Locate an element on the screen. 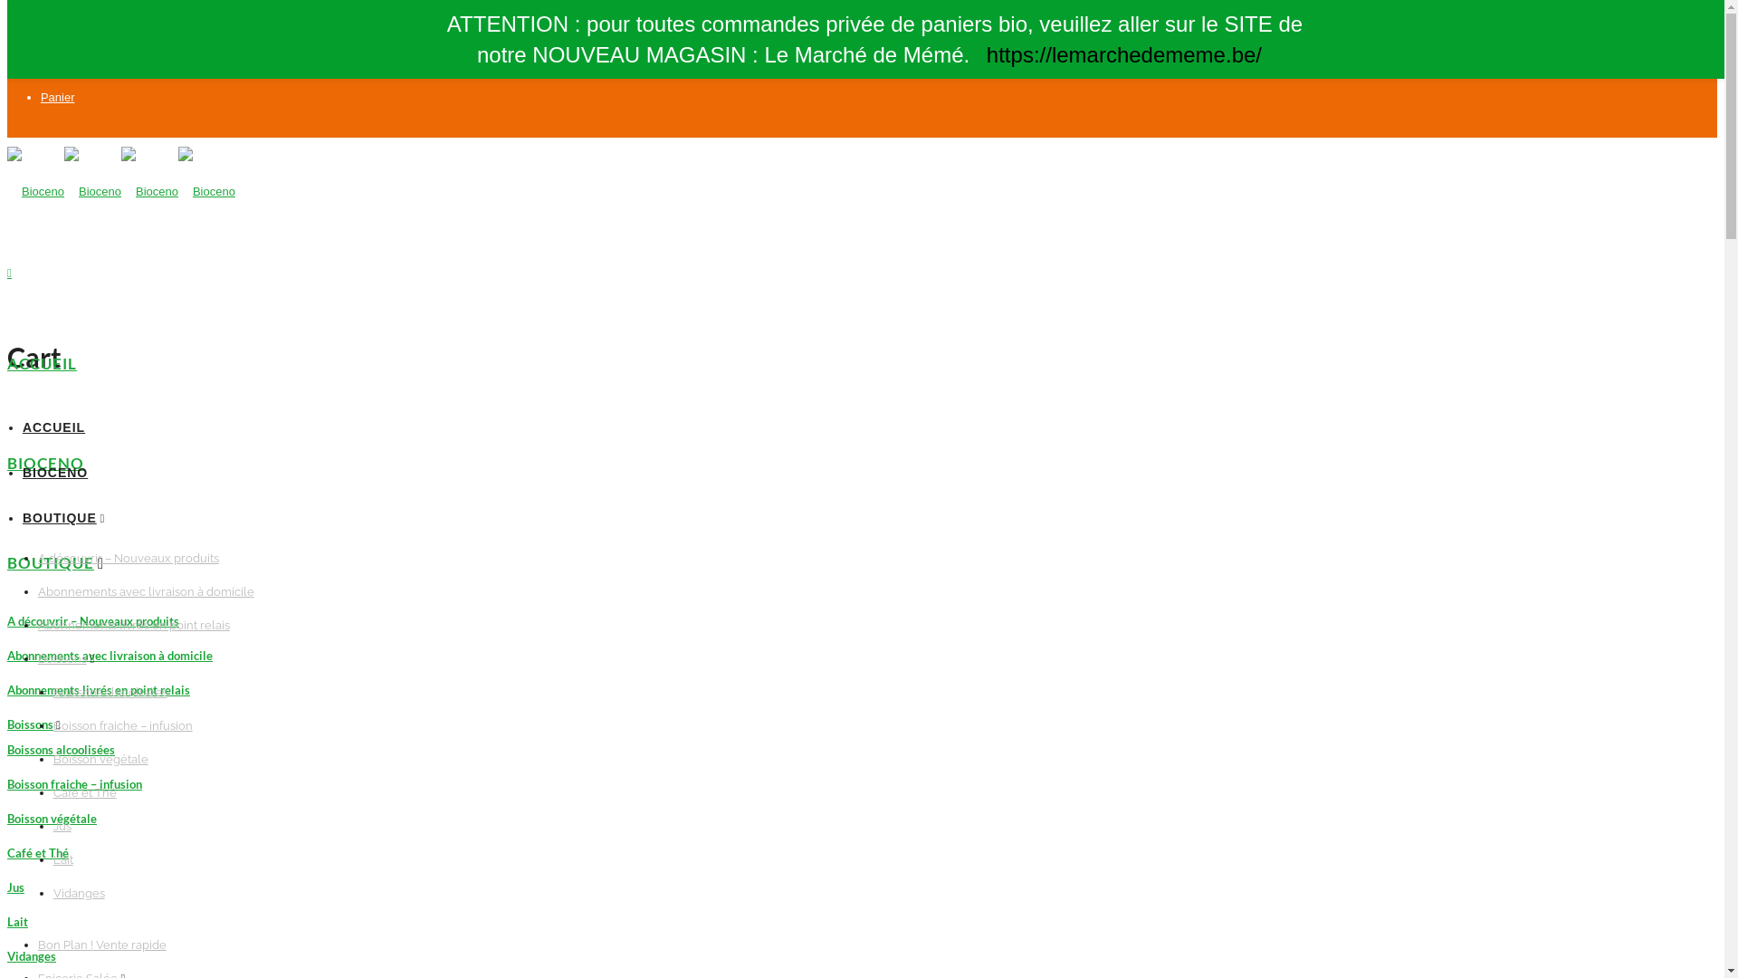  Lait is located at coordinates (18, 922).